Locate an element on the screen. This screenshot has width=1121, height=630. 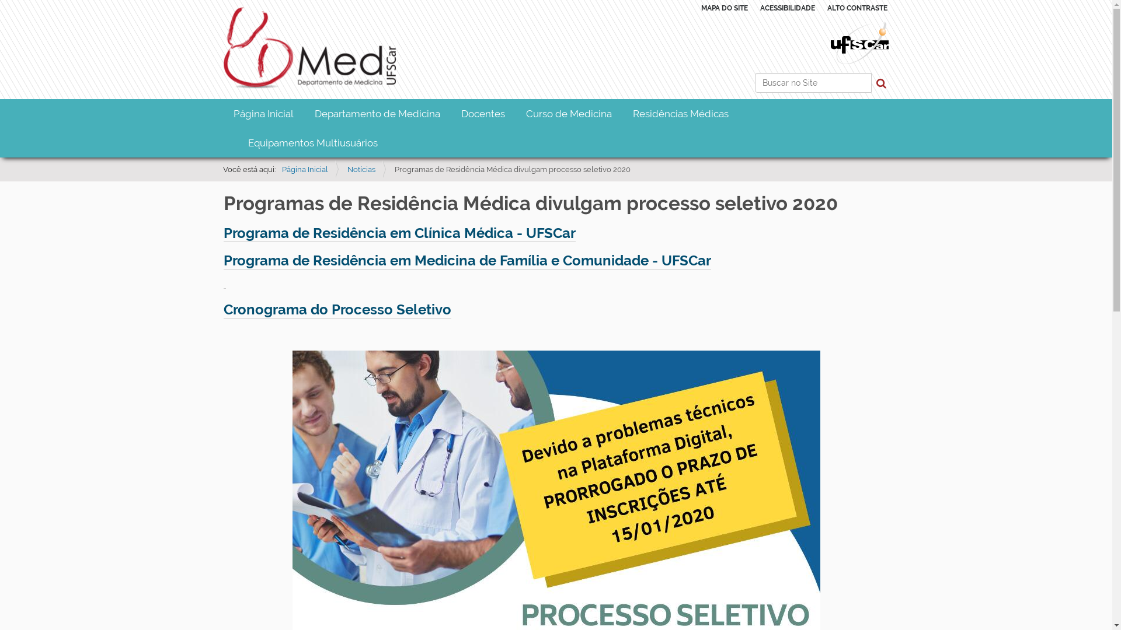
  is located at coordinates (224, 282).